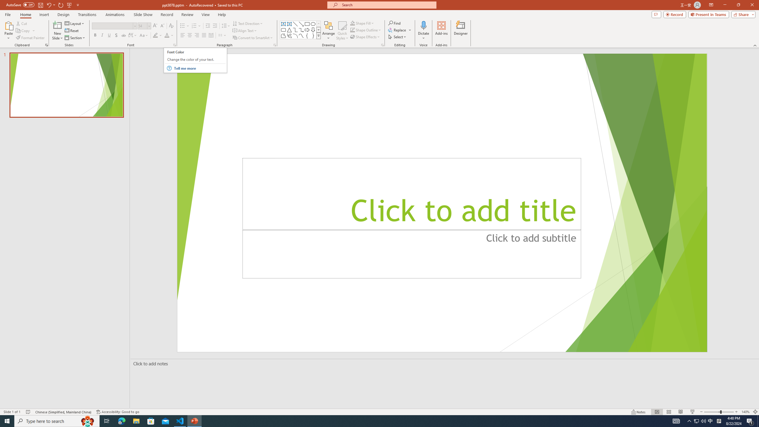 The height and width of the screenshot is (427, 759). What do you see at coordinates (72, 31) in the screenshot?
I see `Reset` at bounding box center [72, 31].